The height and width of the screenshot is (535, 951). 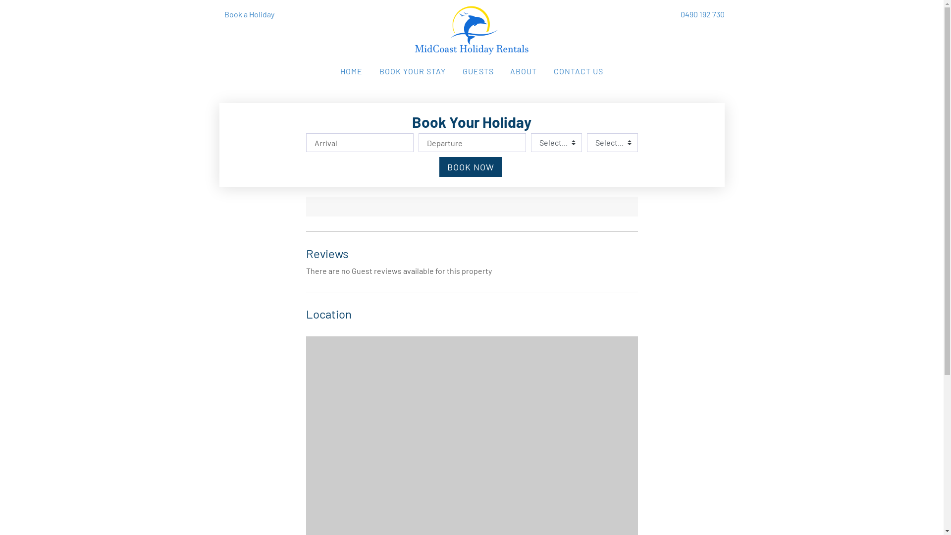 I want to click on ABOUT, so click(x=524, y=71).